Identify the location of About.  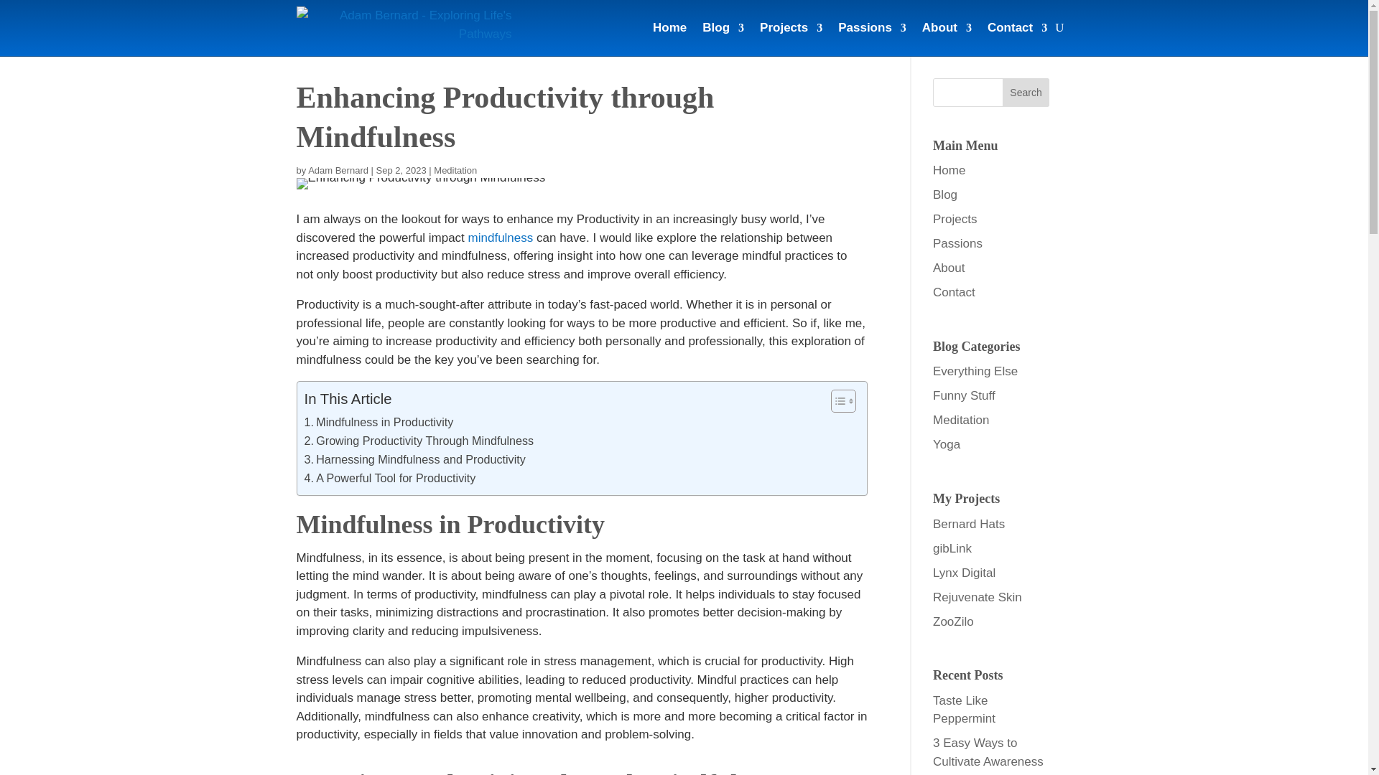
(947, 27).